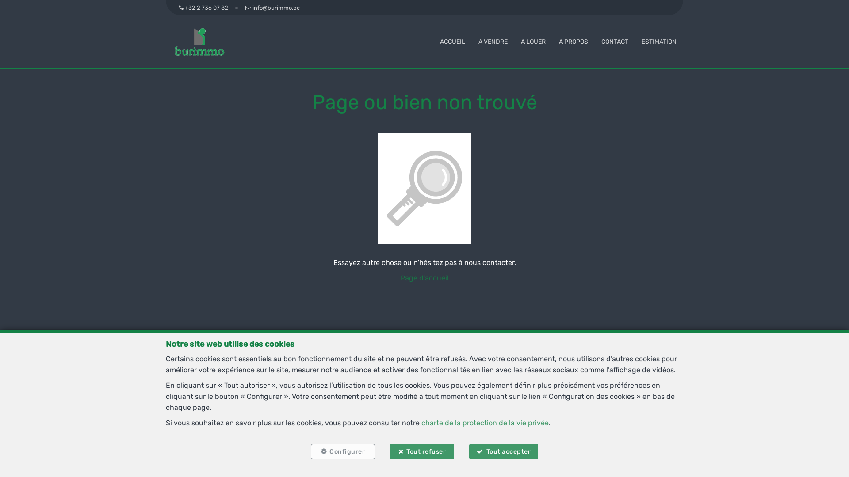 The height and width of the screenshot is (477, 849). Describe the element at coordinates (403, 407) in the screenshot. I see `02 736 07 82` at that location.